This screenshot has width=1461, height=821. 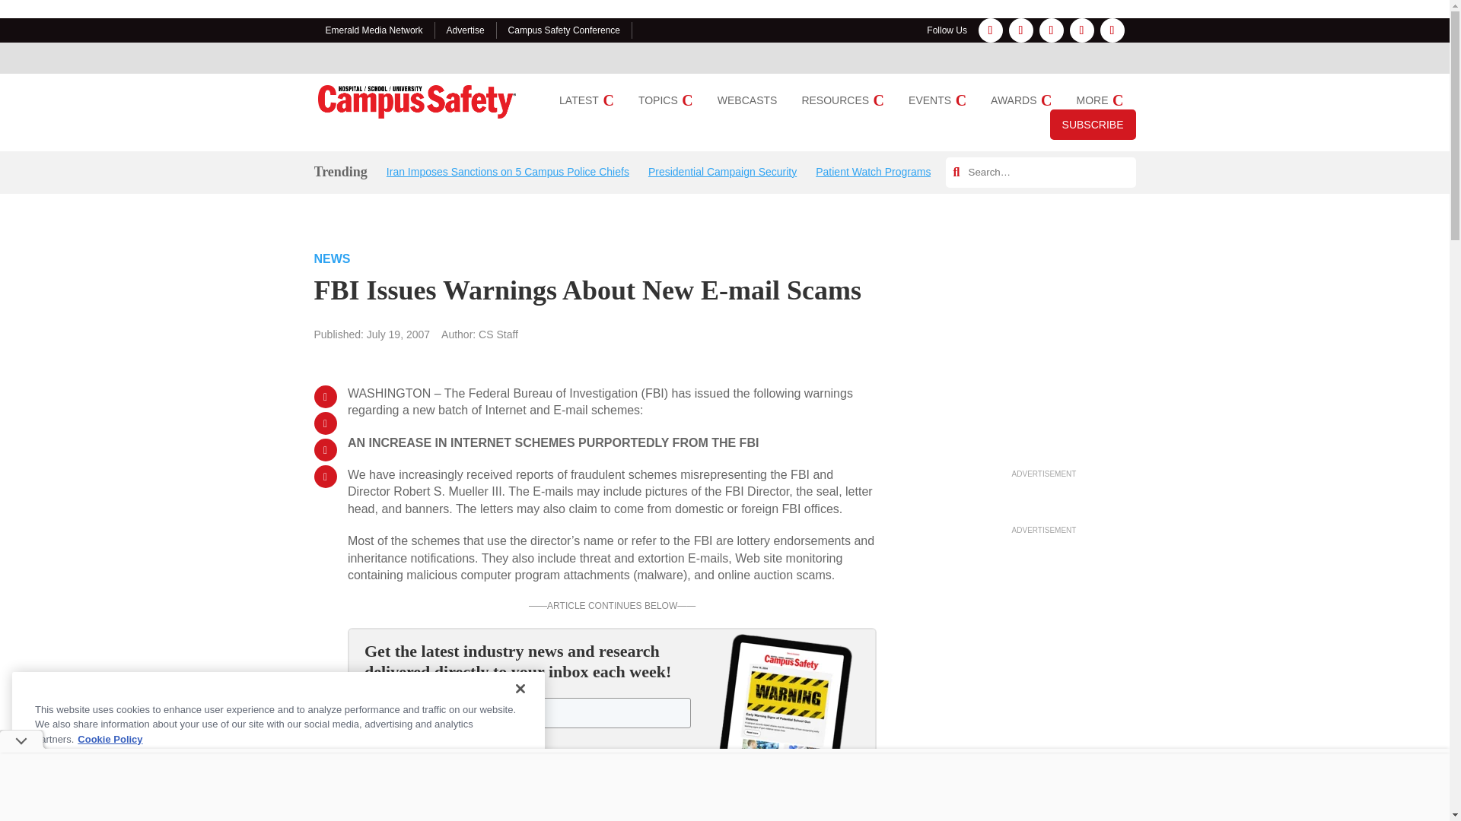 What do you see at coordinates (991, 30) in the screenshot?
I see `Follow on Facebook` at bounding box center [991, 30].